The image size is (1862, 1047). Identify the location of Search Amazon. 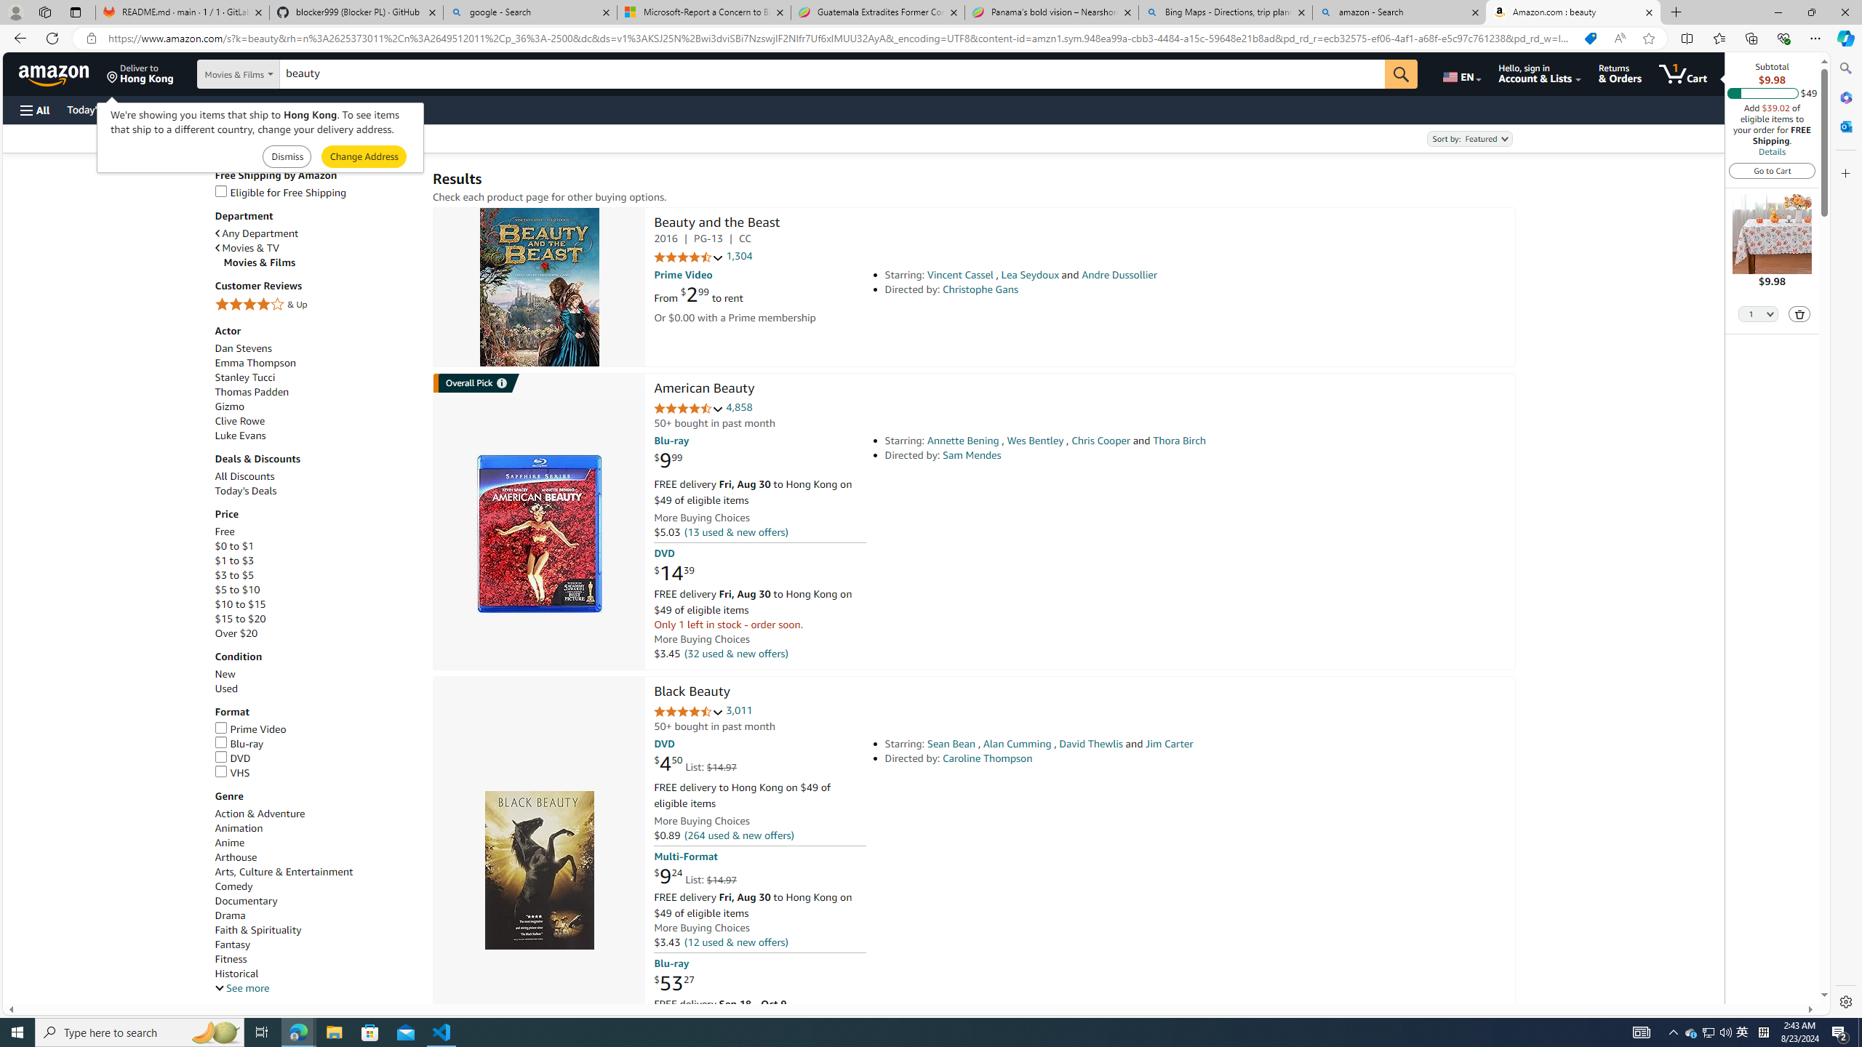
(832, 74).